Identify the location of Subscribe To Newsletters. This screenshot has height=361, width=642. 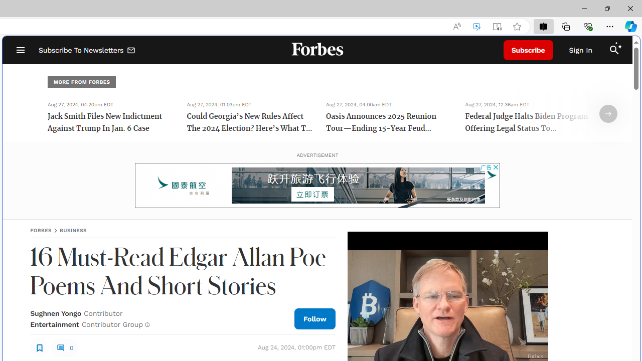
(87, 50).